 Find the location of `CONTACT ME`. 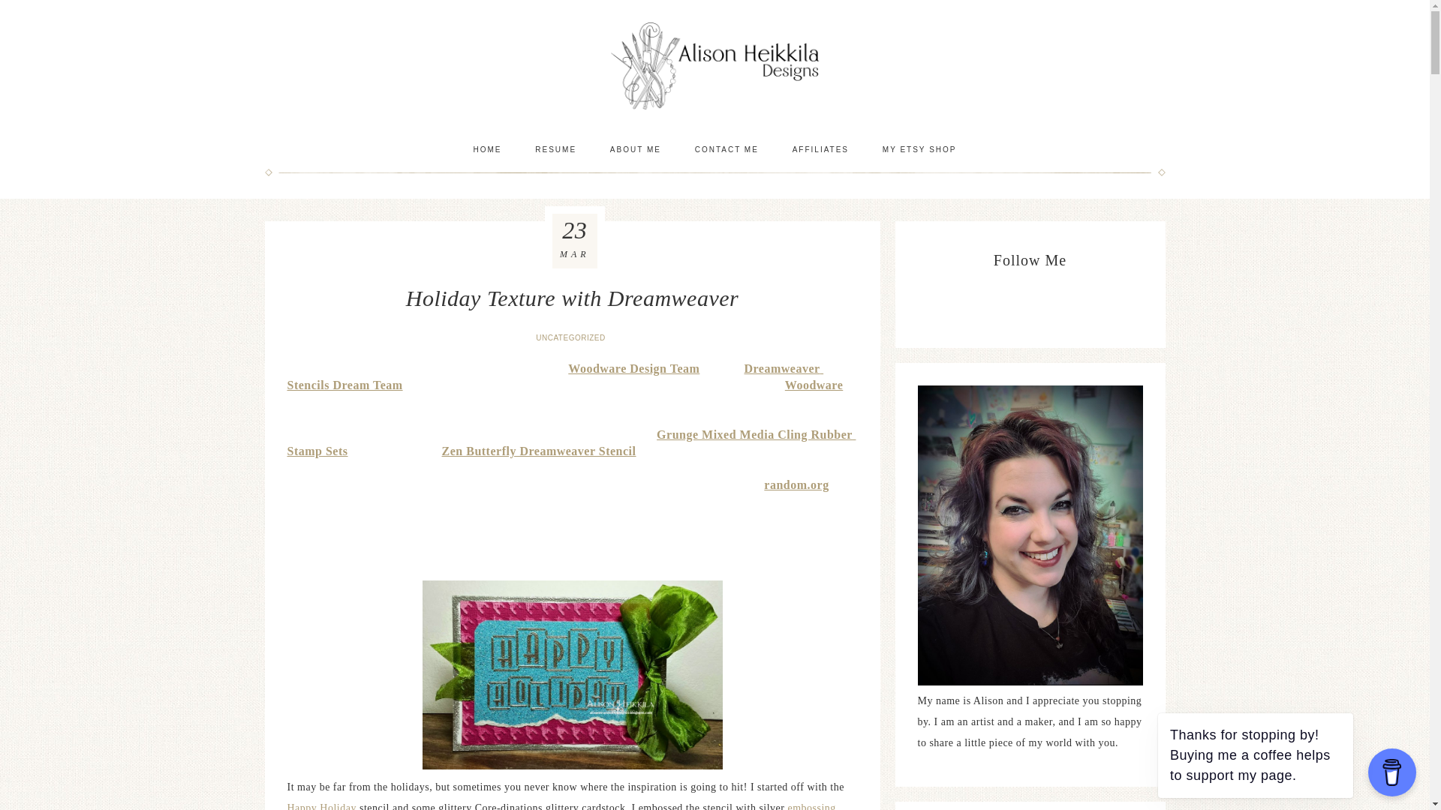

CONTACT ME is located at coordinates (727, 149).